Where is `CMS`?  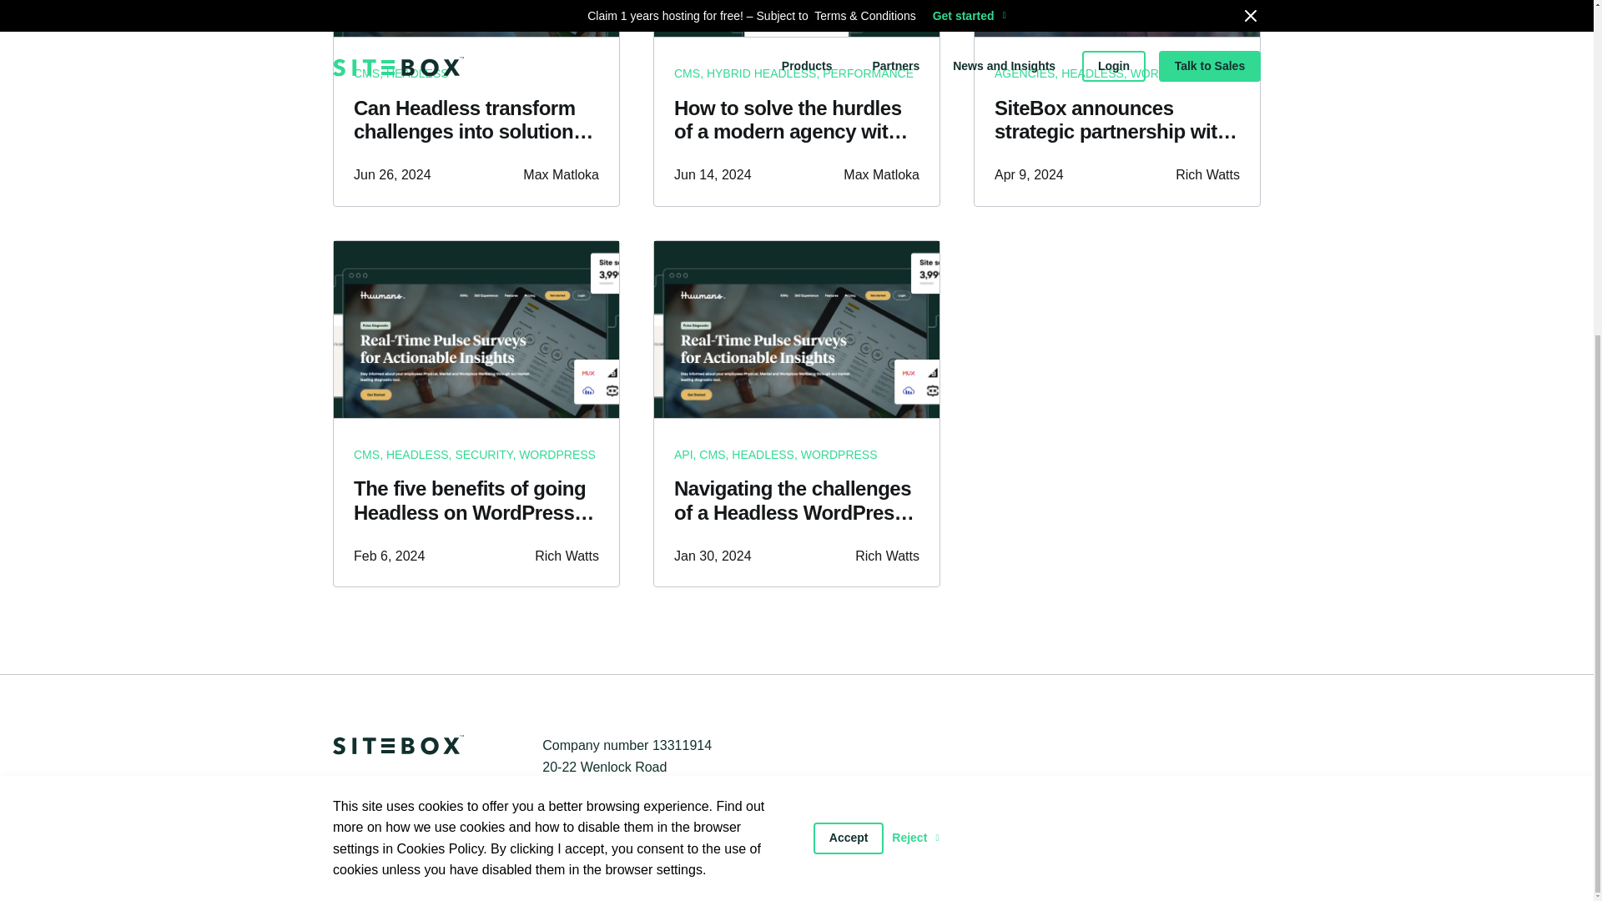
CMS is located at coordinates (367, 454).